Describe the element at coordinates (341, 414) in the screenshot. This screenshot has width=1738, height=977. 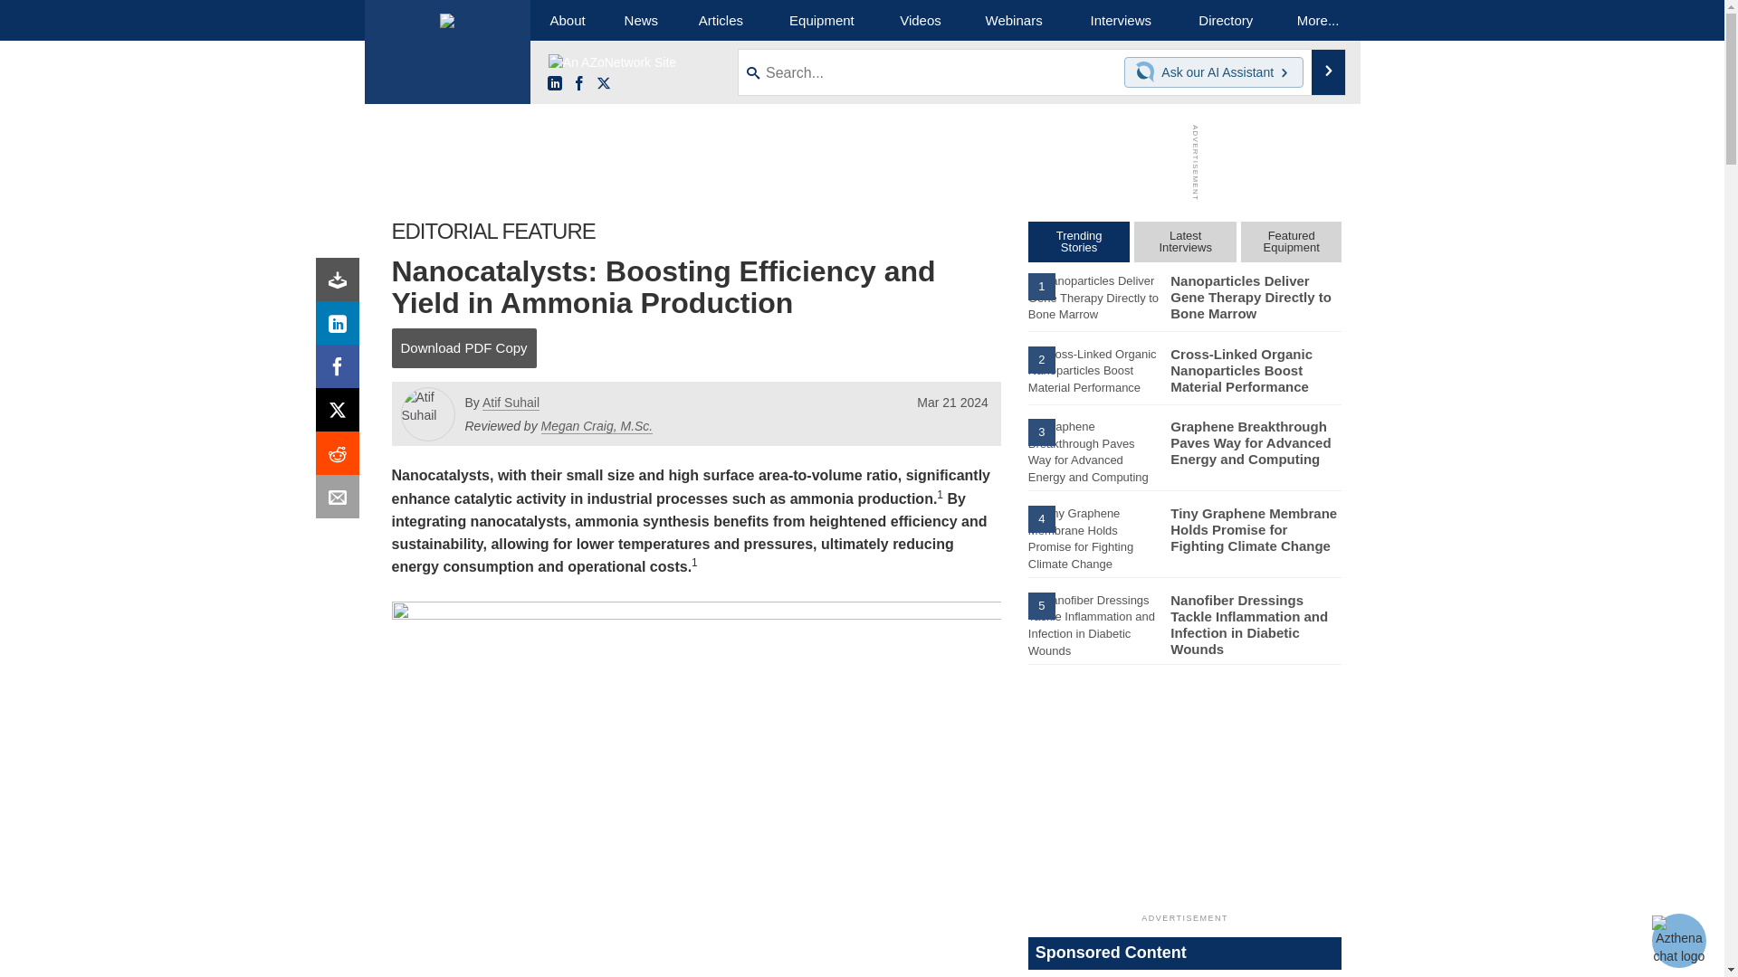
I see `X` at that location.